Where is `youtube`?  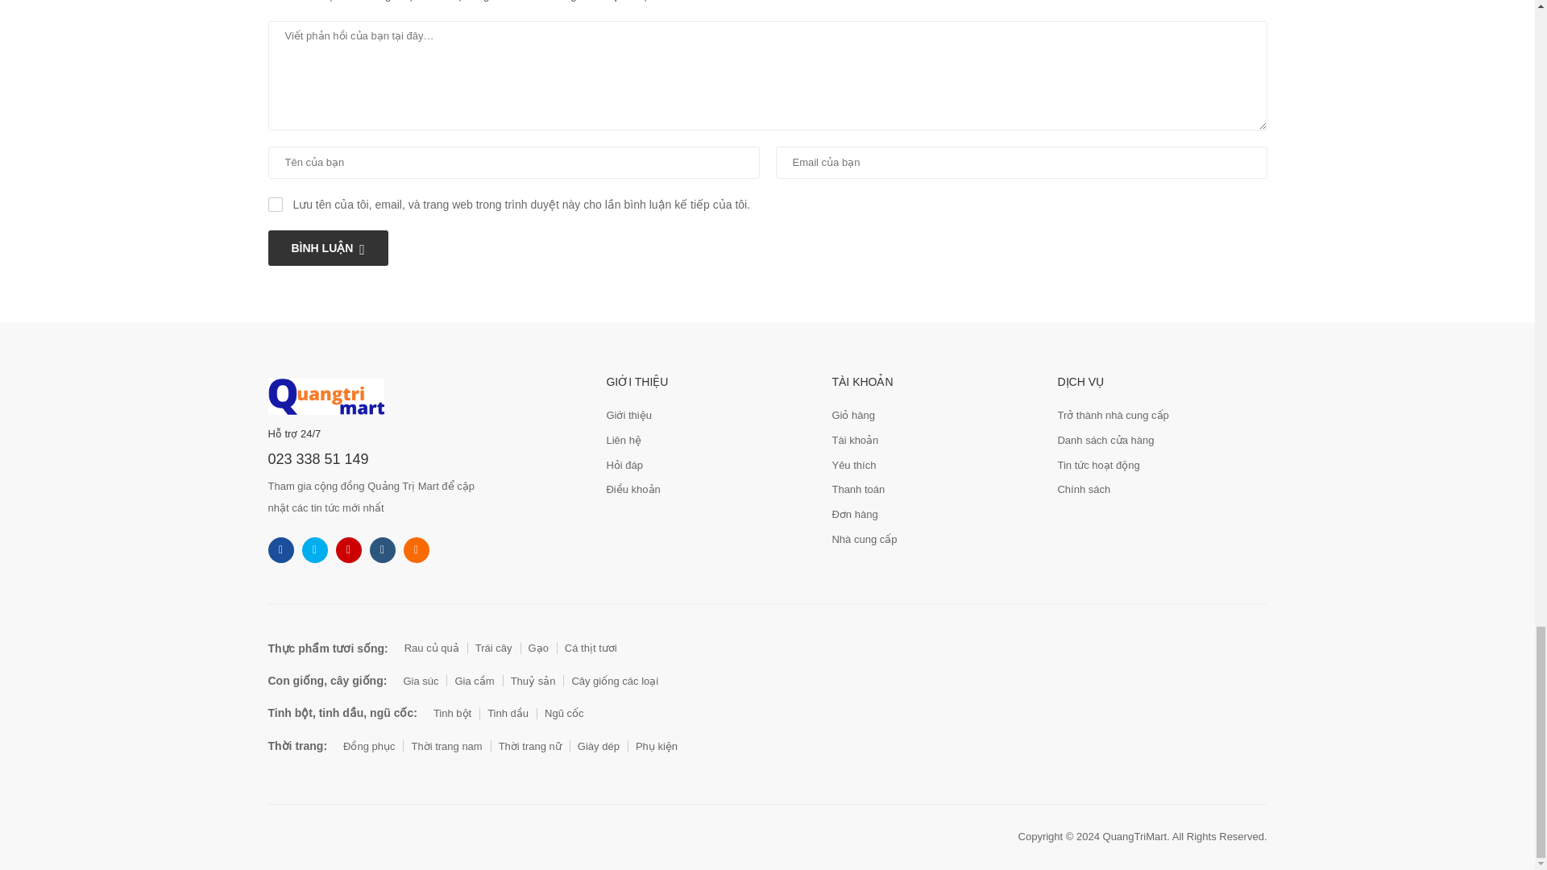
youtube is located at coordinates (382, 549).